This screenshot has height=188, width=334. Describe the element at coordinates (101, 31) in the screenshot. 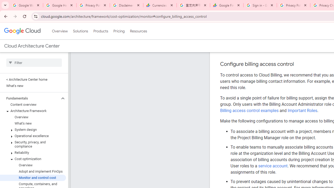

I see `Products` at that location.